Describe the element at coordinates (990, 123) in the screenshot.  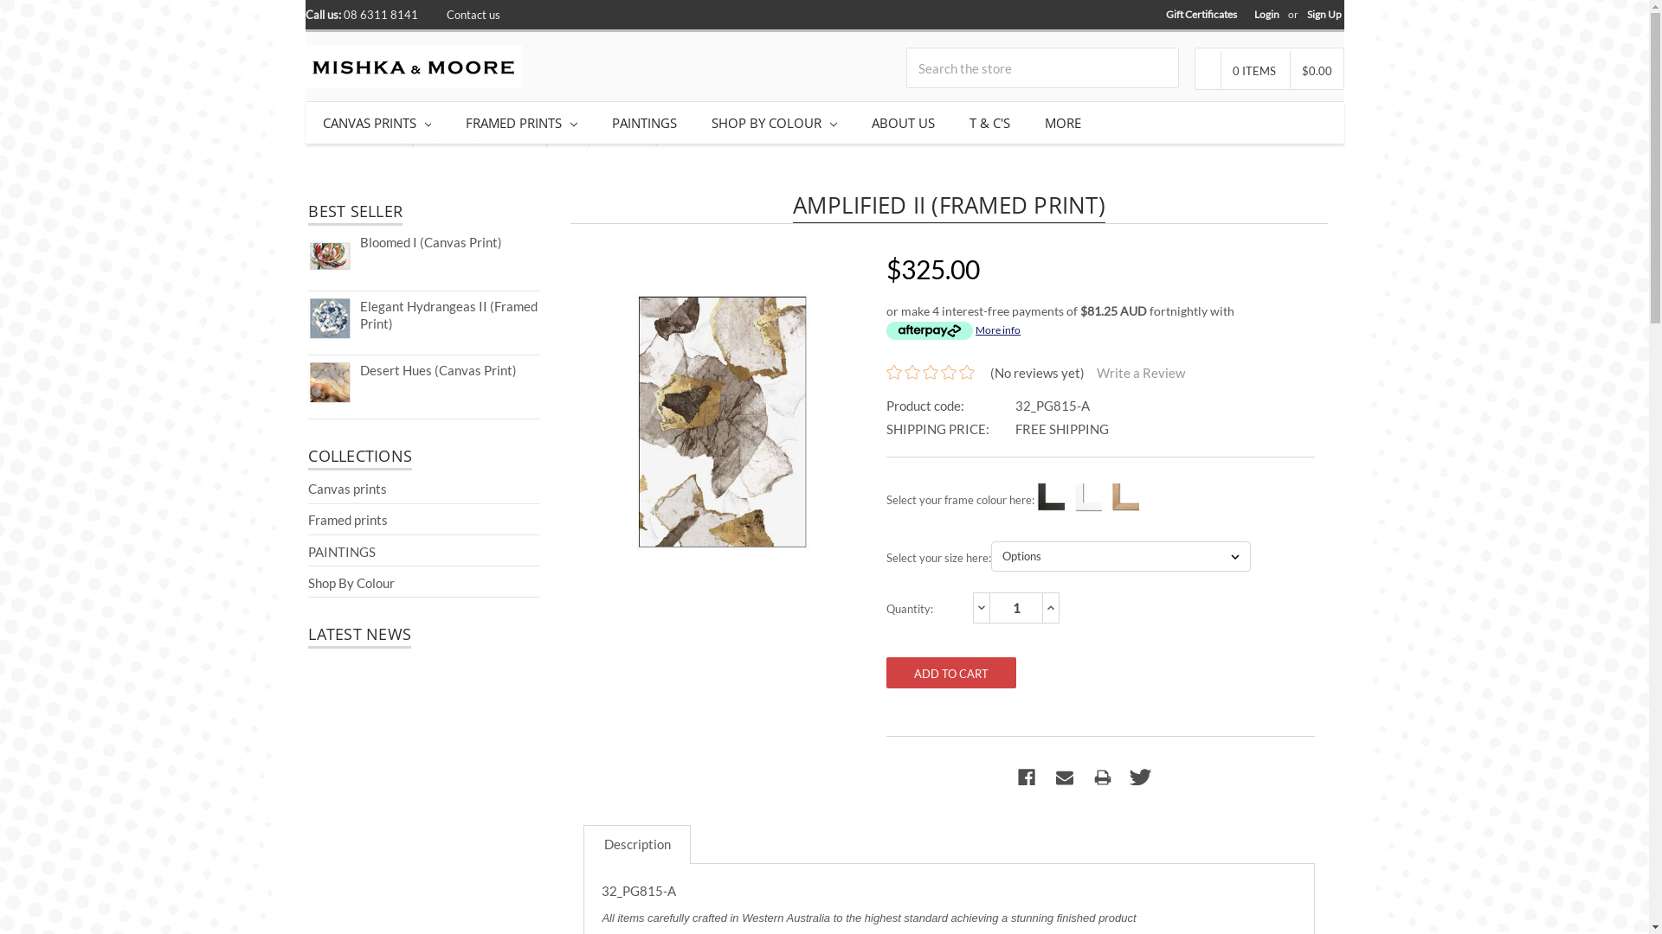
I see `T & C'S` at that location.